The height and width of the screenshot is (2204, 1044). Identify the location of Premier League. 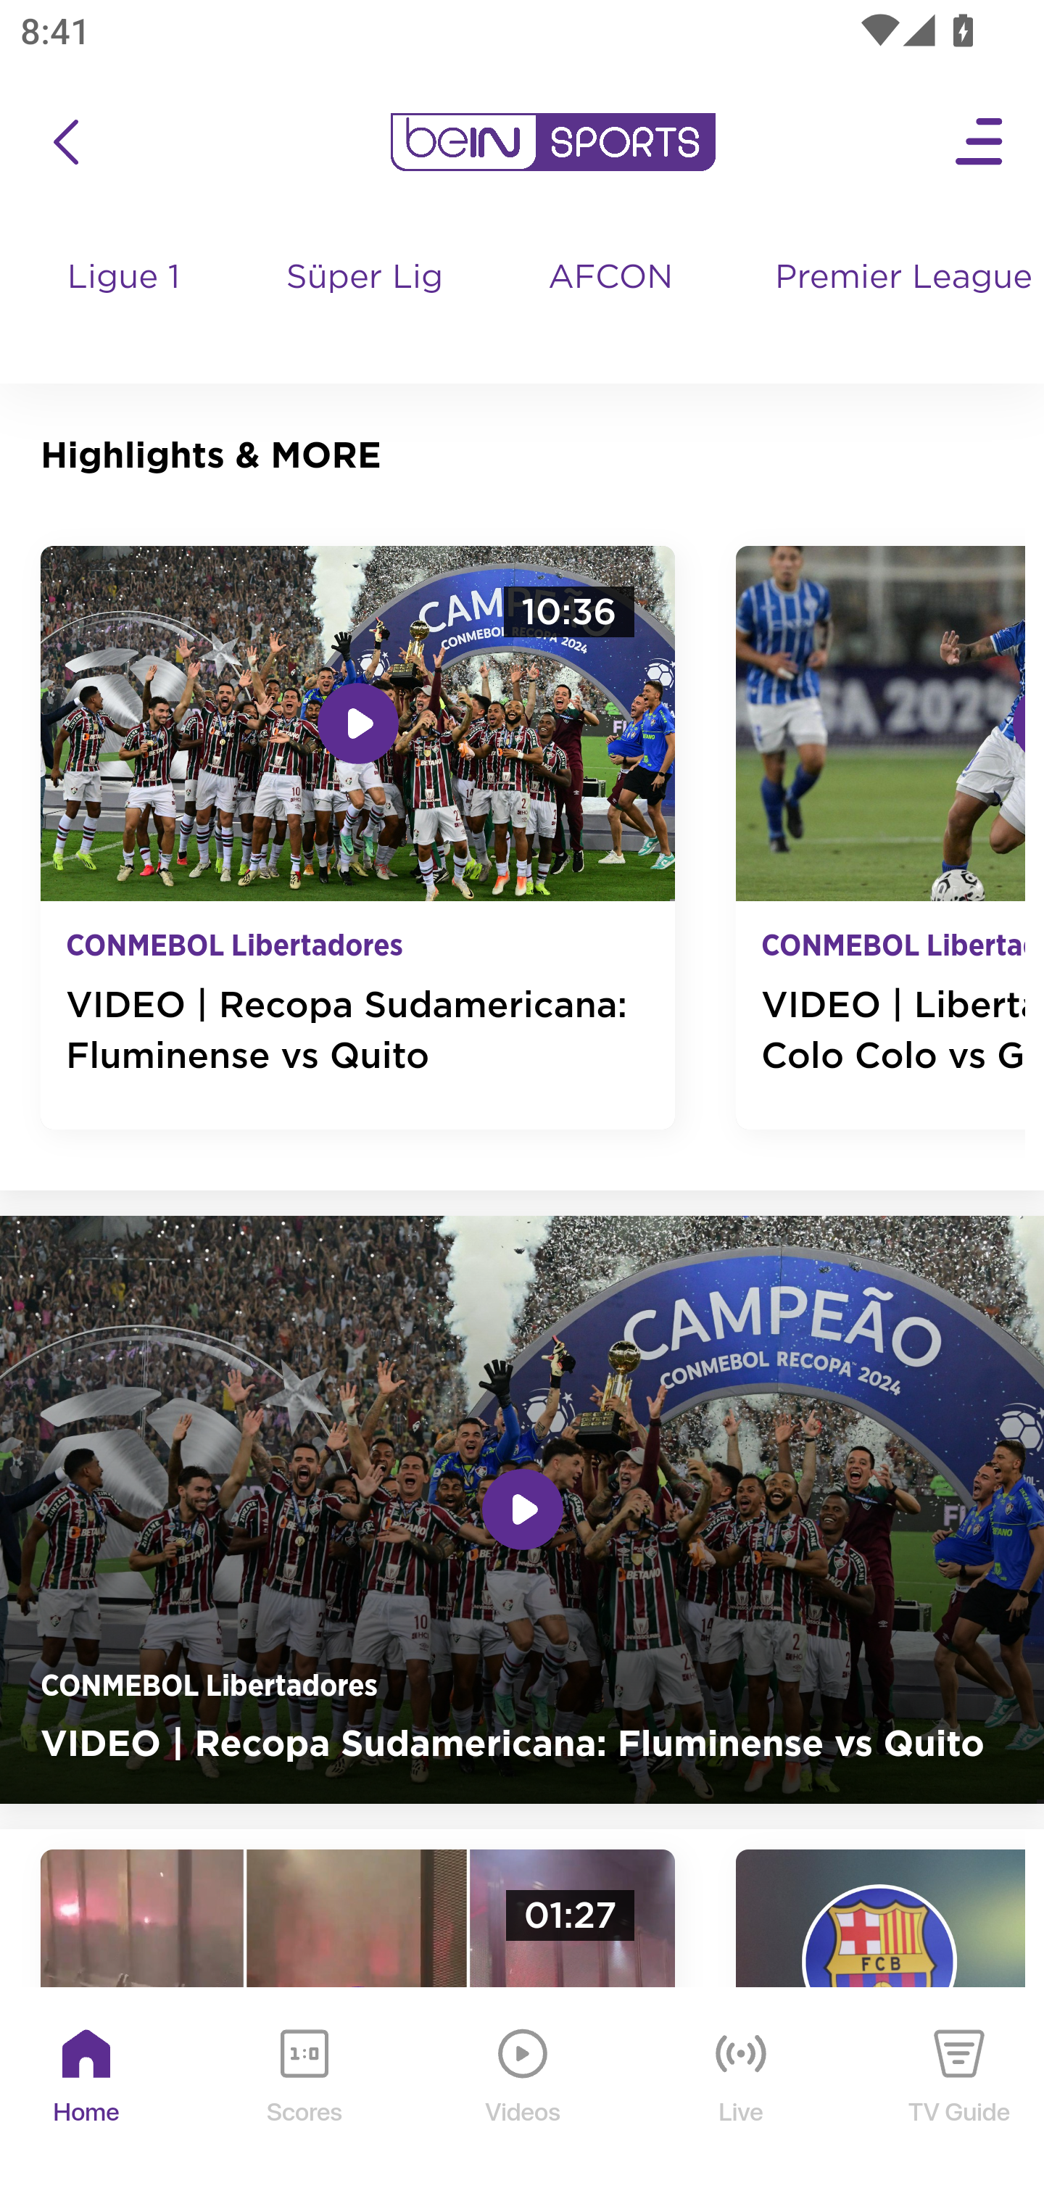
(899, 278).